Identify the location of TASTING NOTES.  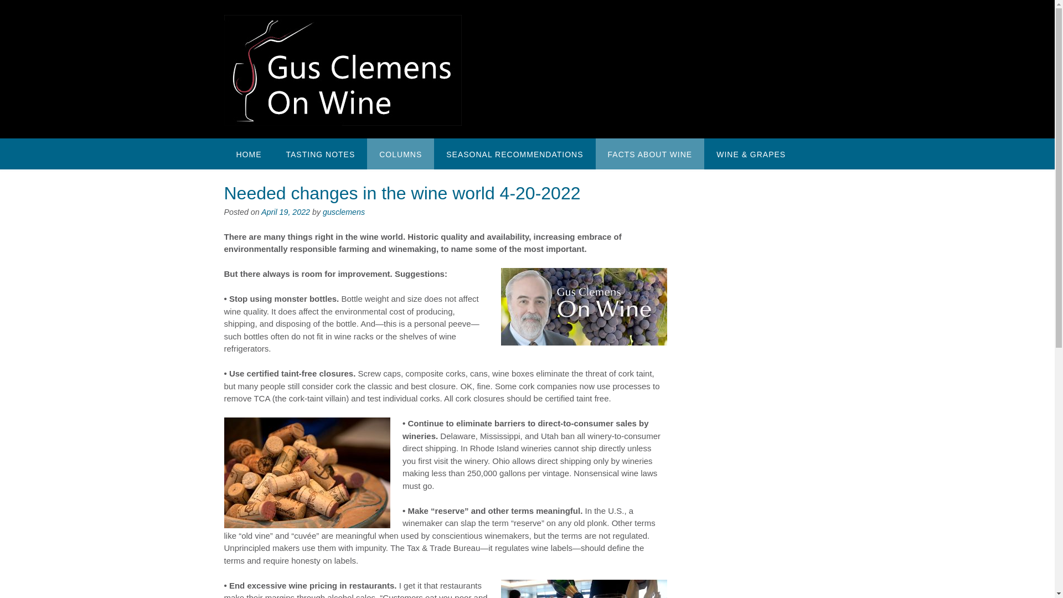
(320, 153).